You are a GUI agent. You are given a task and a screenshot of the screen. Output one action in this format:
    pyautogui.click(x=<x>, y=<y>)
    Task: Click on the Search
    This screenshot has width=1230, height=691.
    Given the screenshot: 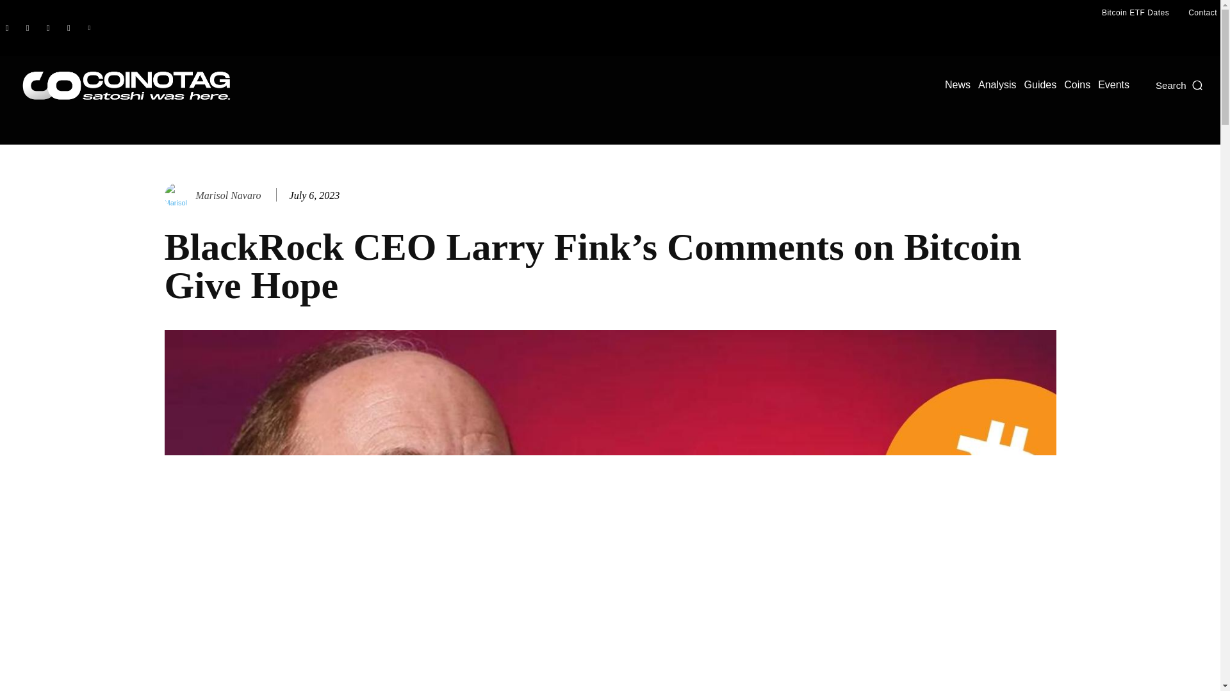 What is the action you would take?
    pyautogui.click(x=1180, y=84)
    